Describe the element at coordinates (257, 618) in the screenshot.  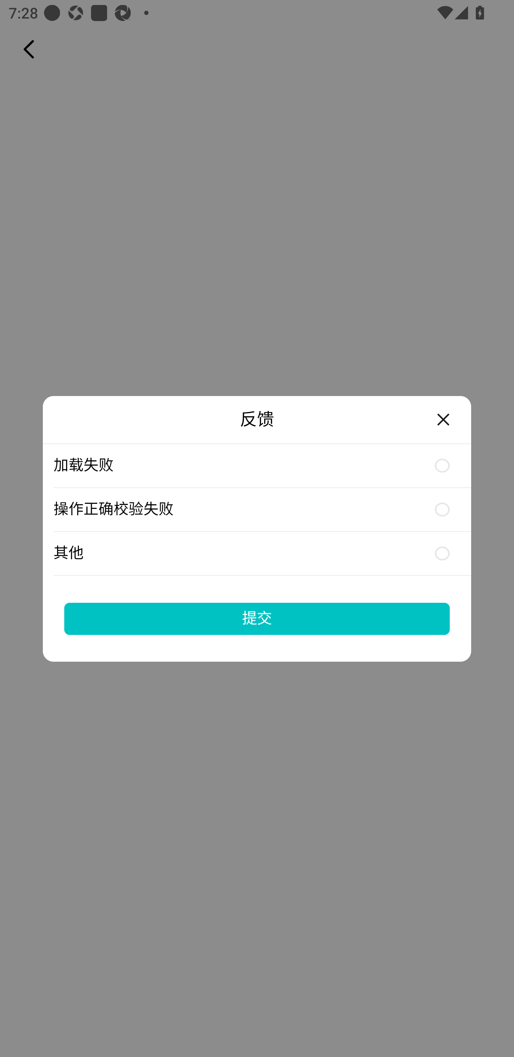
I see `提交` at that location.